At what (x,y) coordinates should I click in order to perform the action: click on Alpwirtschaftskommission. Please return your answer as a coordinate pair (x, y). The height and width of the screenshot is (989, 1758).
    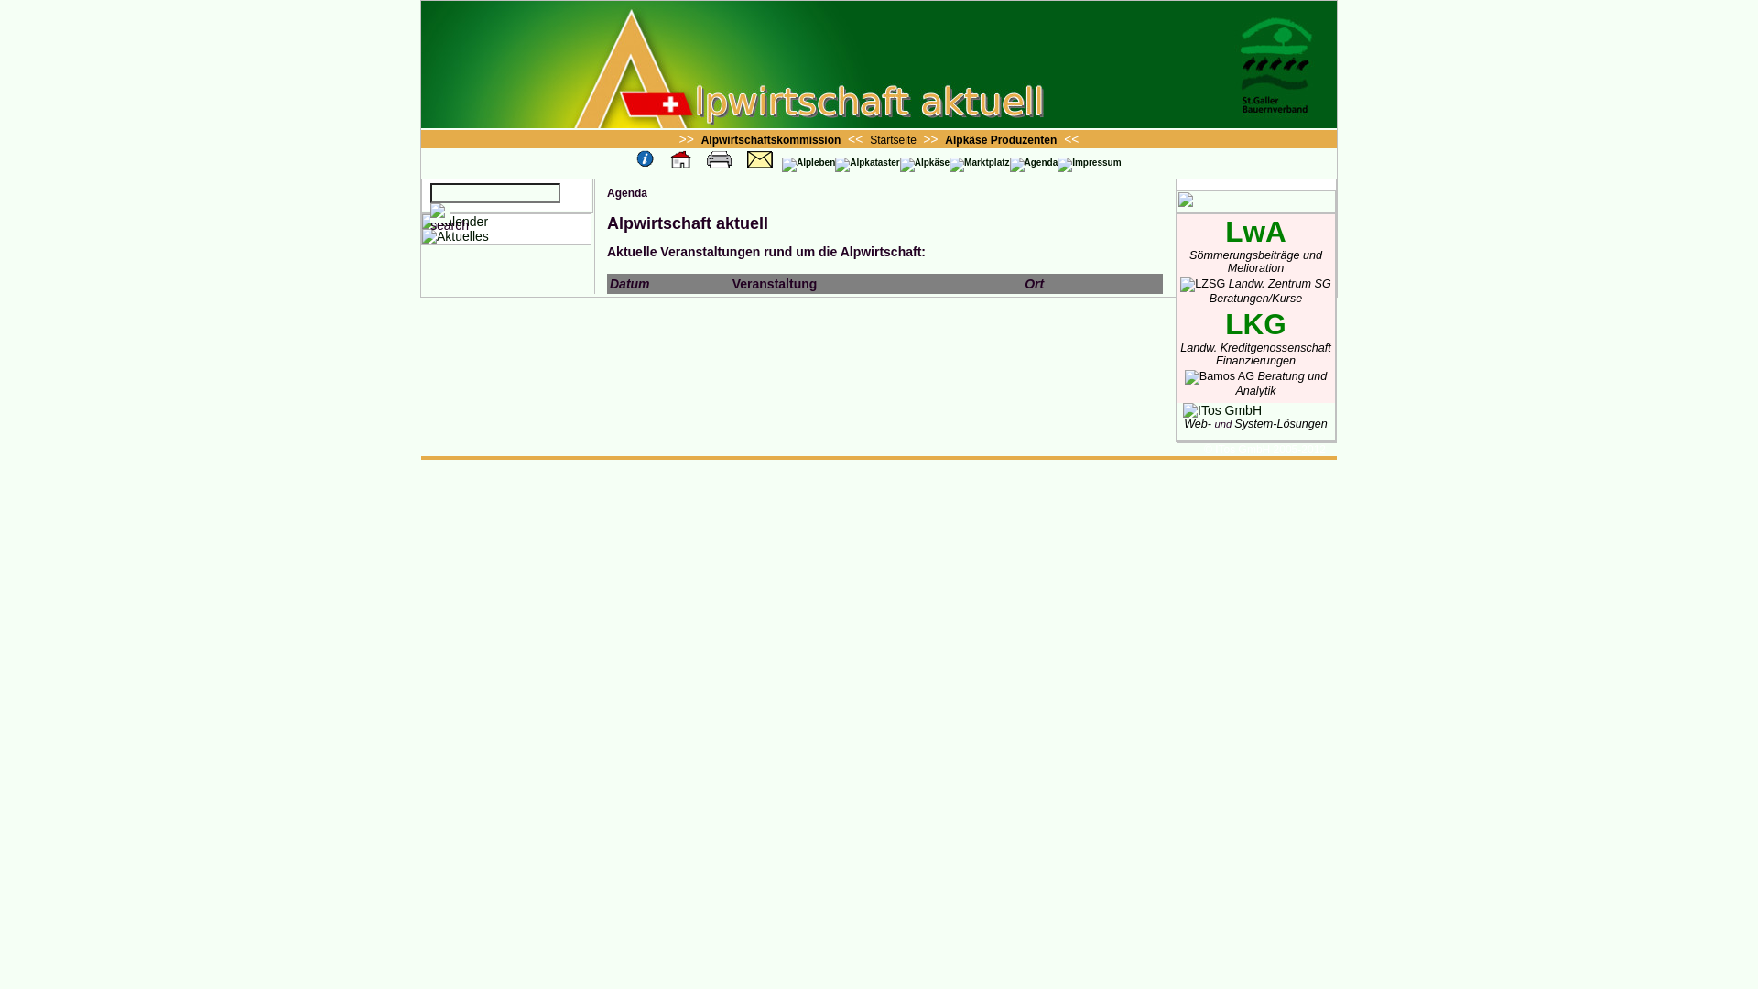
    Looking at the image, I should click on (771, 140).